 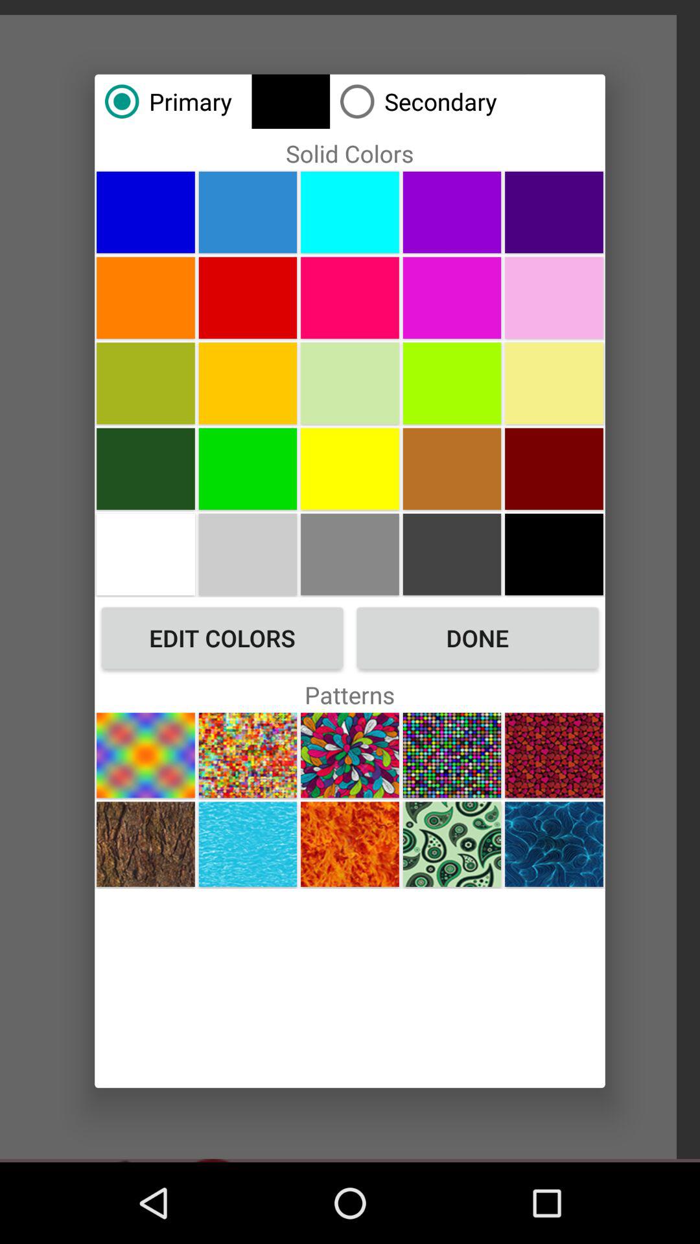 What do you see at coordinates (145, 297) in the screenshot?
I see `select orange` at bounding box center [145, 297].